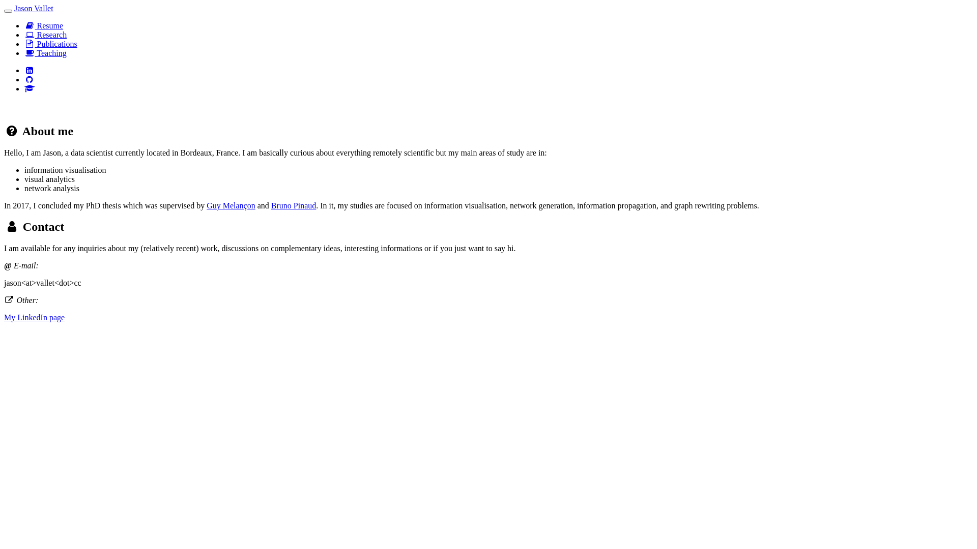 This screenshot has width=977, height=549. Describe the element at coordinates (34, 8) in the screenshot. I see `Jason Vallet` at that location.